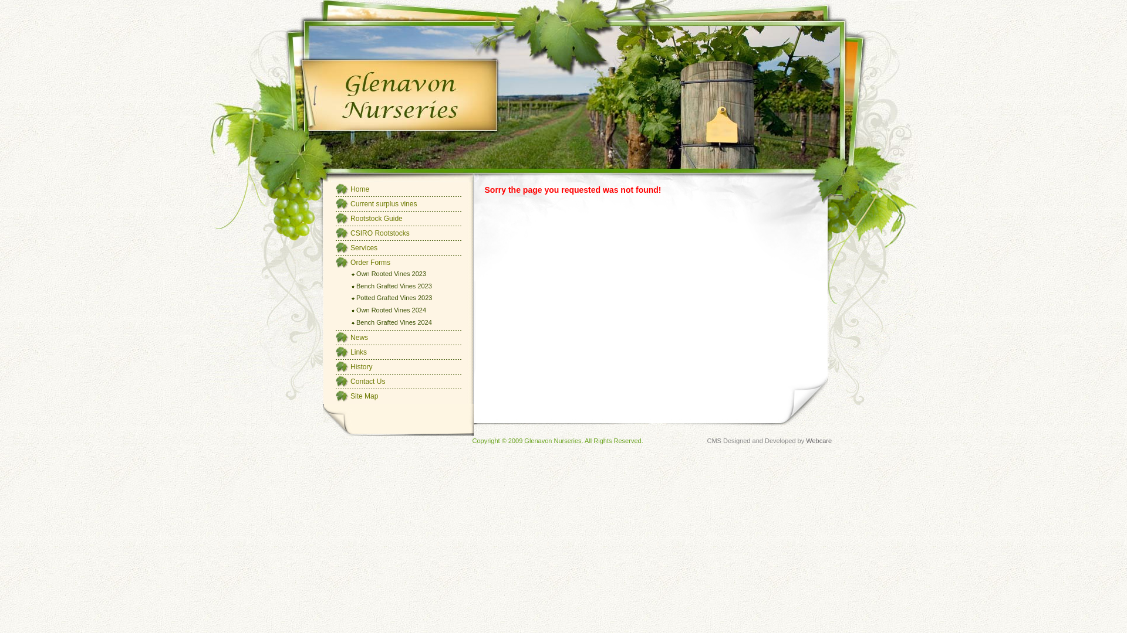  What do you see at coordinates (377, 219) in the screenshot?
I see `Rootstock Guide` at bounding box center [377, 219].